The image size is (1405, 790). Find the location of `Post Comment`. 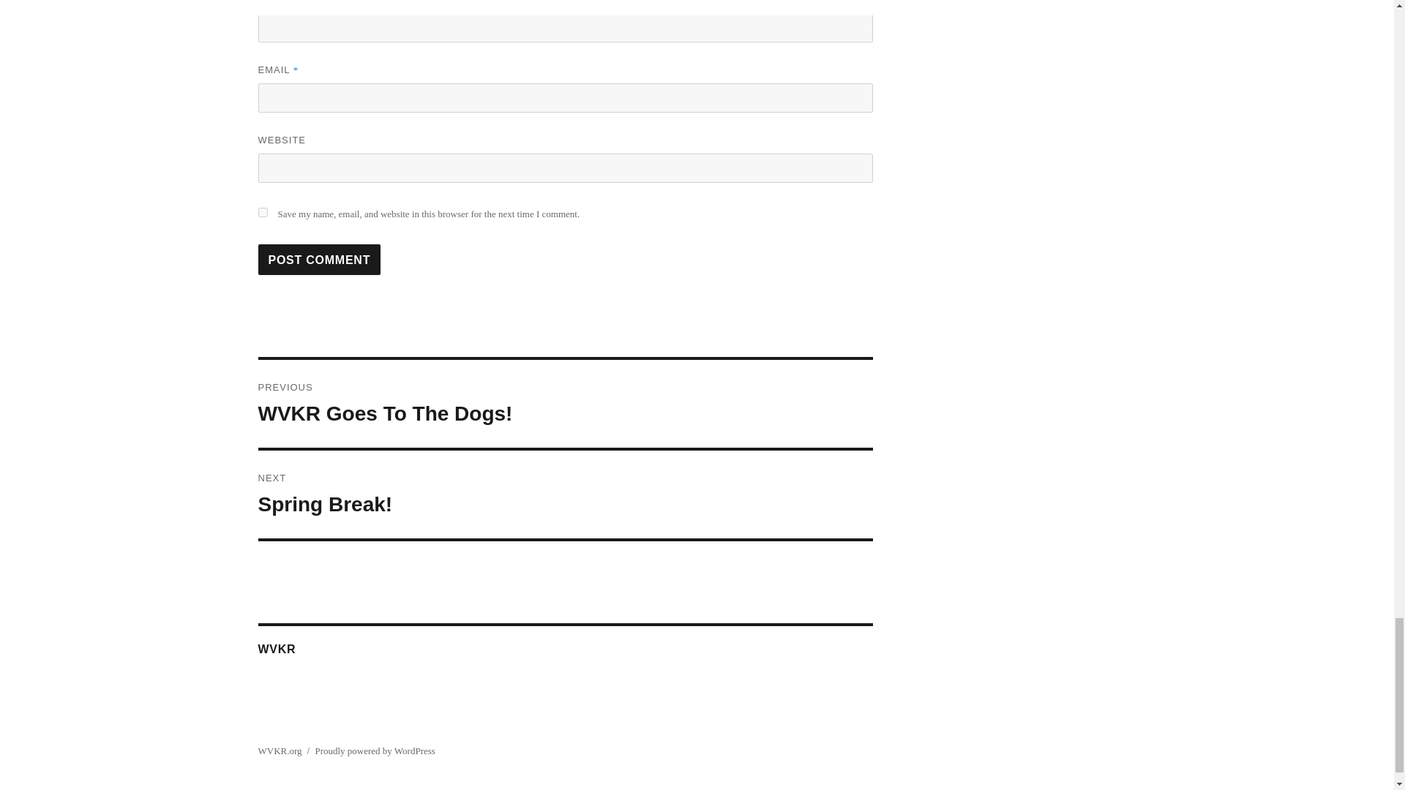

Post Comment is located at coordinates (319, 259).